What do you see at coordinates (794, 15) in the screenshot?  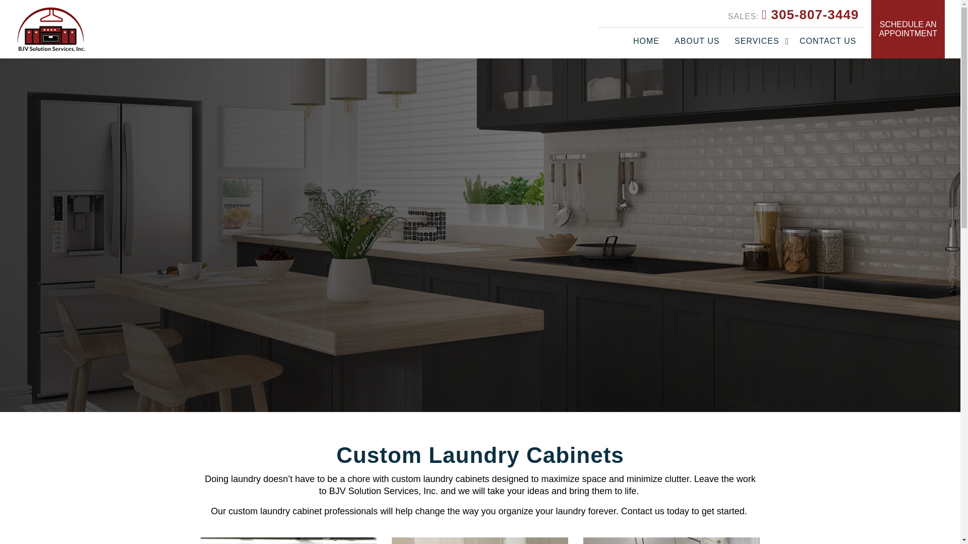 I see `SALES: 305-807-3449` at bounding box center [794, 15].